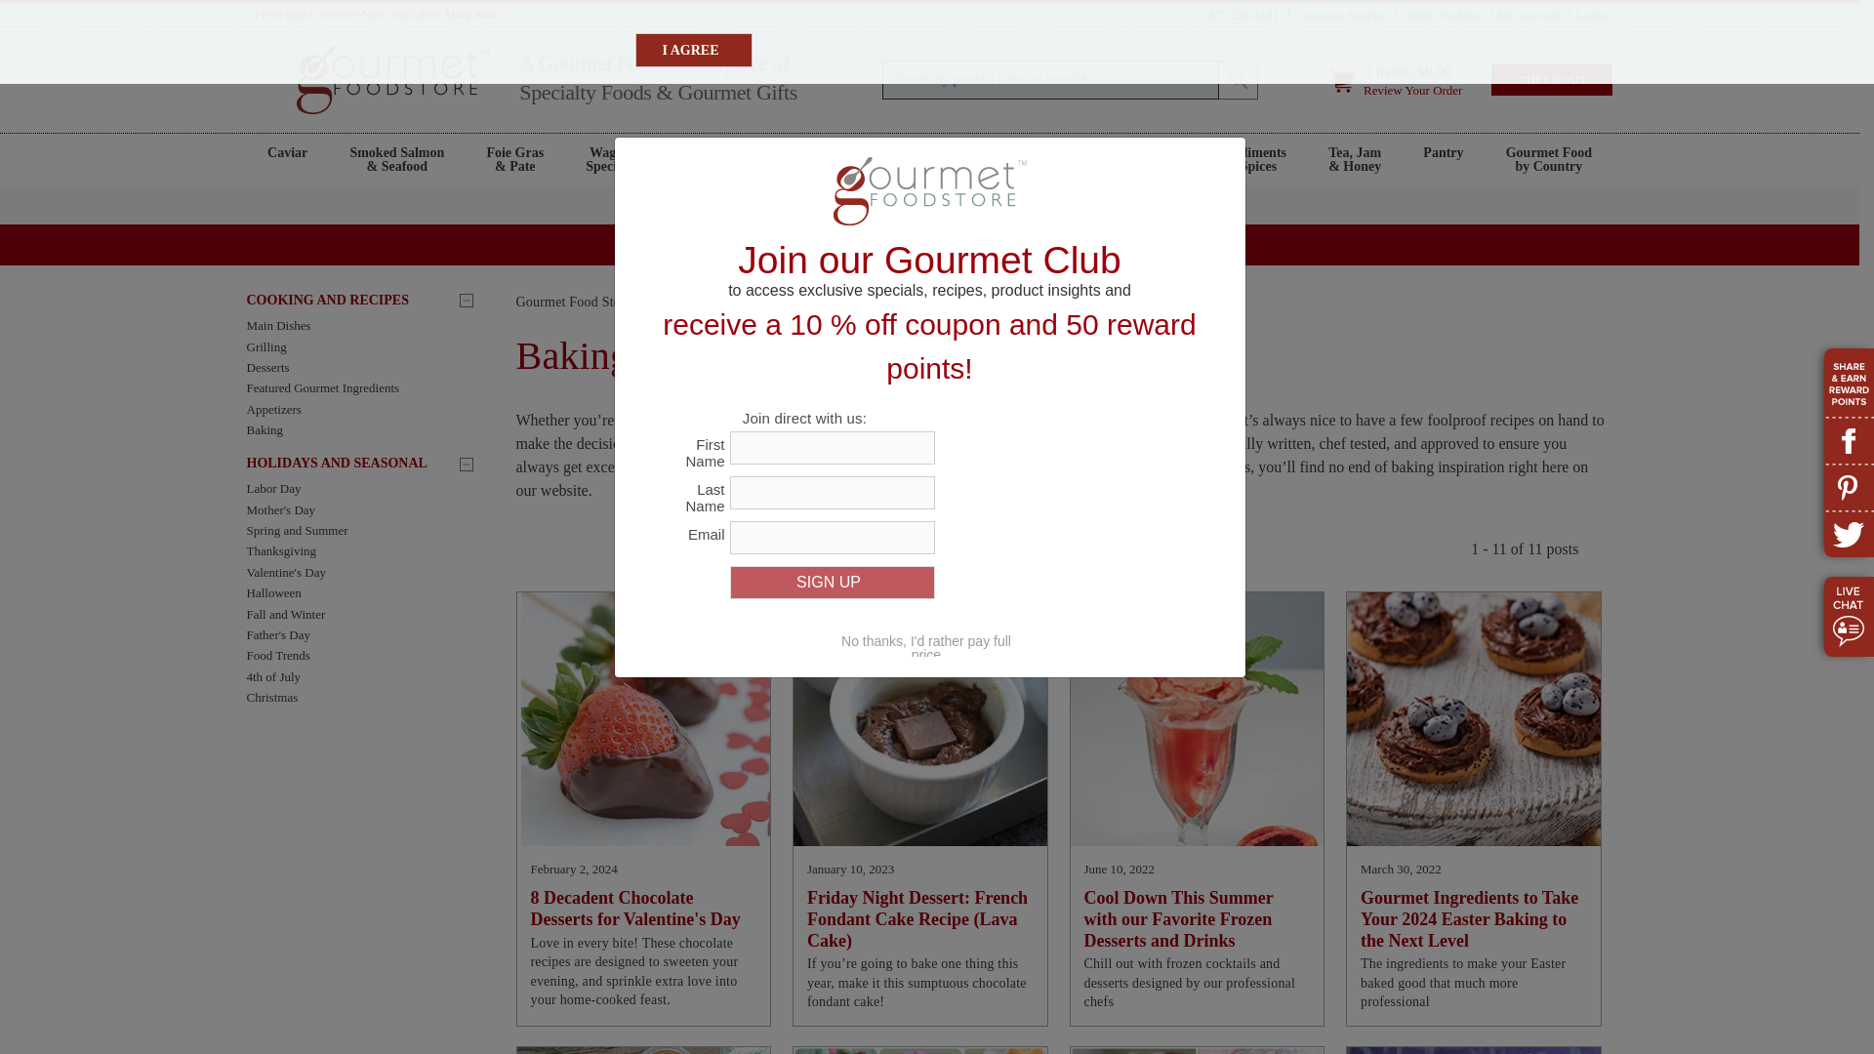  I want to click on 10 Showstopping Desserts for Easter, so click(919, 1050).